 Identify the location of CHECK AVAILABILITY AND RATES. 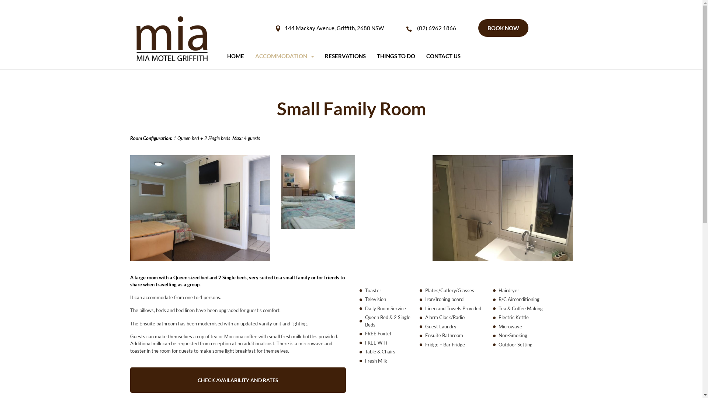
(237, 380).